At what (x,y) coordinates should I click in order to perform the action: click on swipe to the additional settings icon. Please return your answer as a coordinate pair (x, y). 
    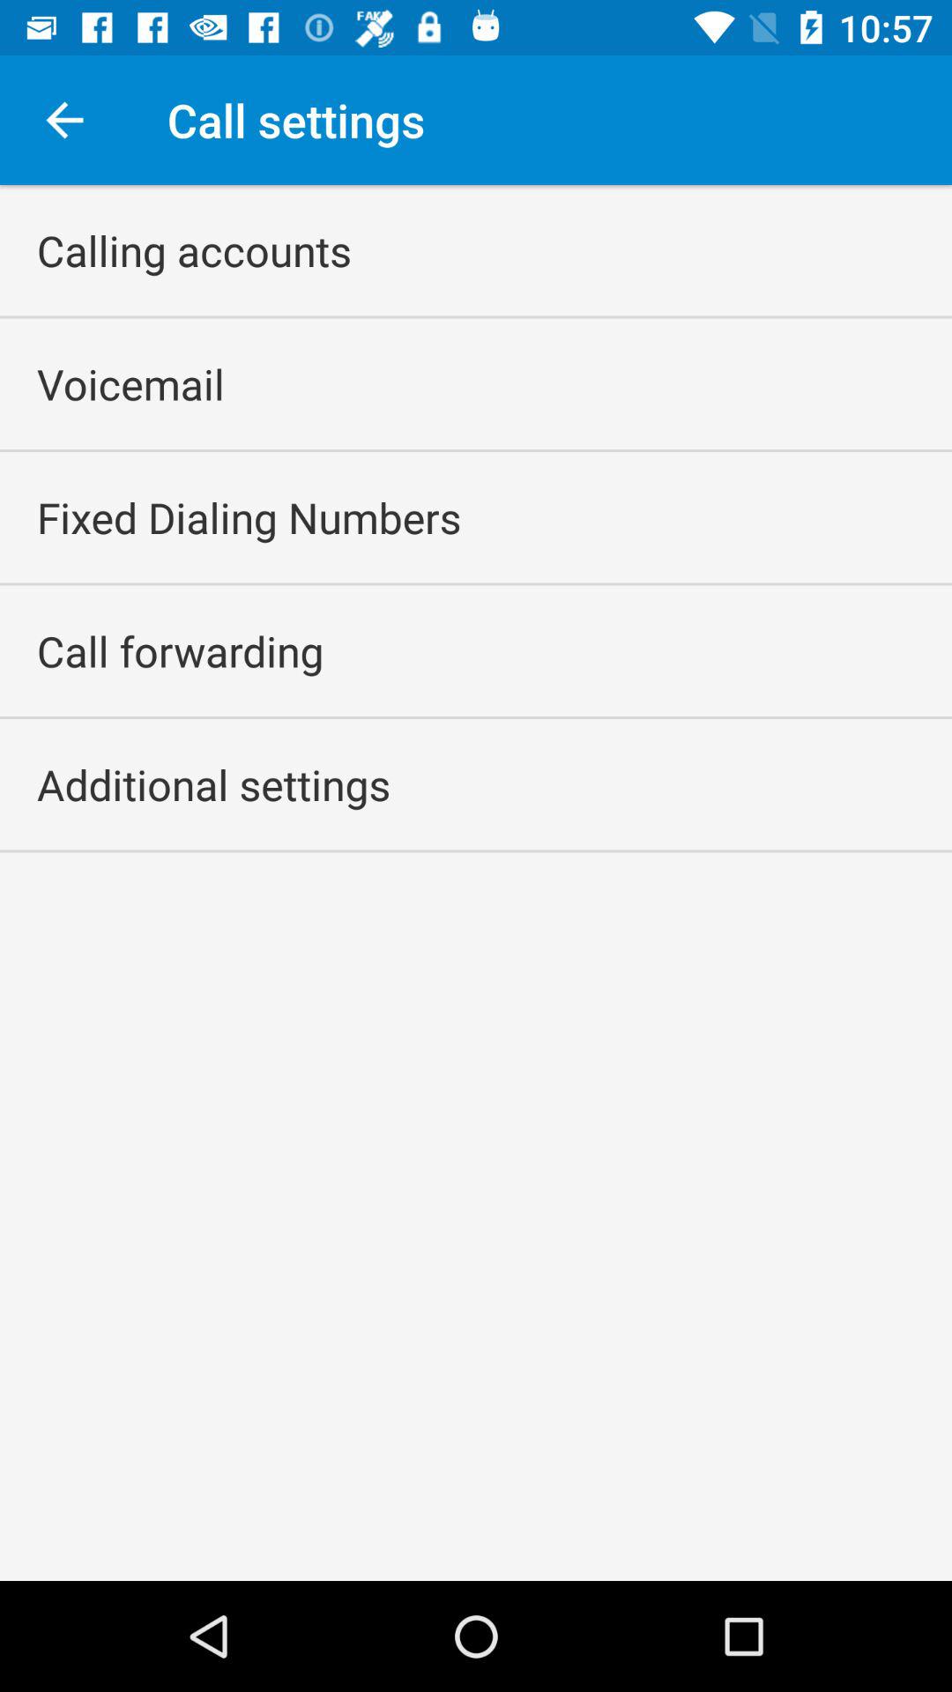
    Looking at the image, I should click on (213, 784).